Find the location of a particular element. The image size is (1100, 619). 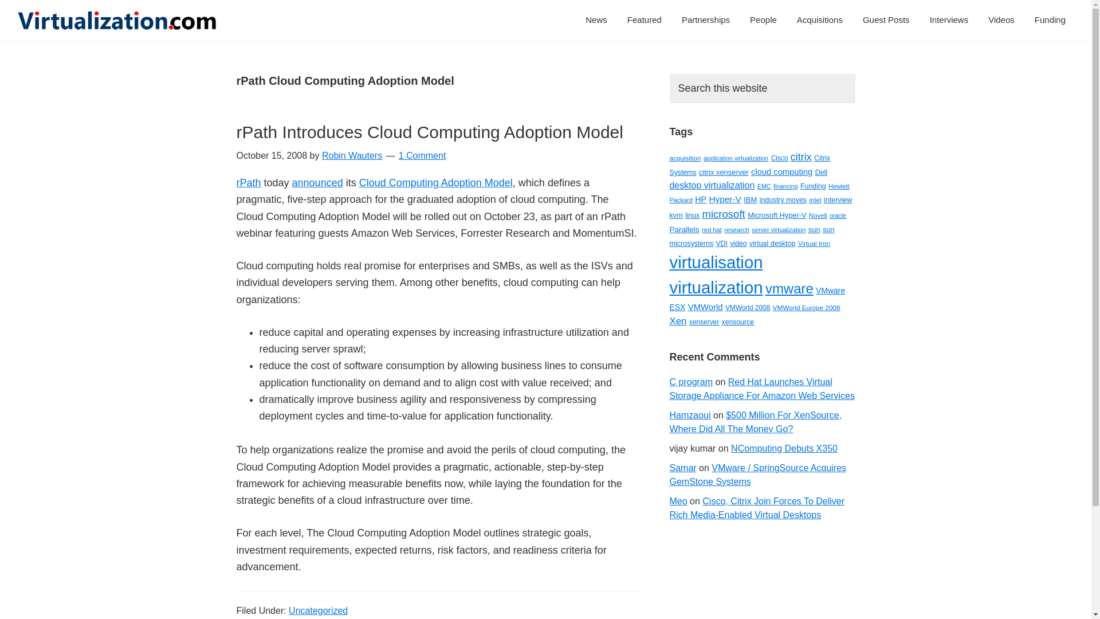

announced is located at coordinates (317, 182).